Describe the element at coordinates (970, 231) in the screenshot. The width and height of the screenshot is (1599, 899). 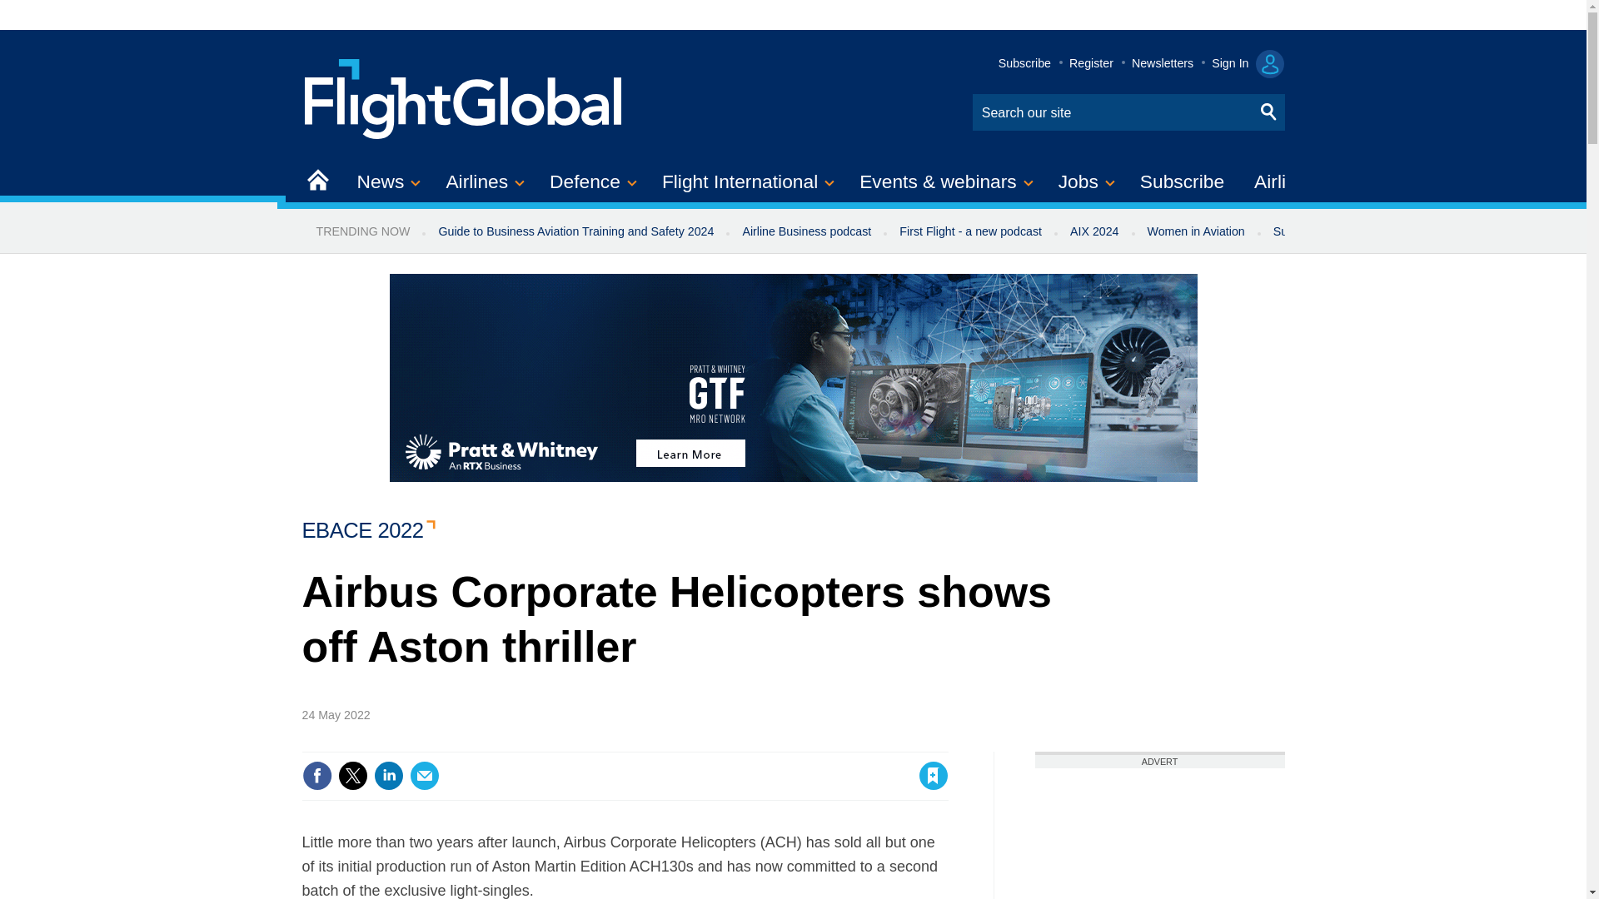
I see `First Flight - a new podcast` at that location.